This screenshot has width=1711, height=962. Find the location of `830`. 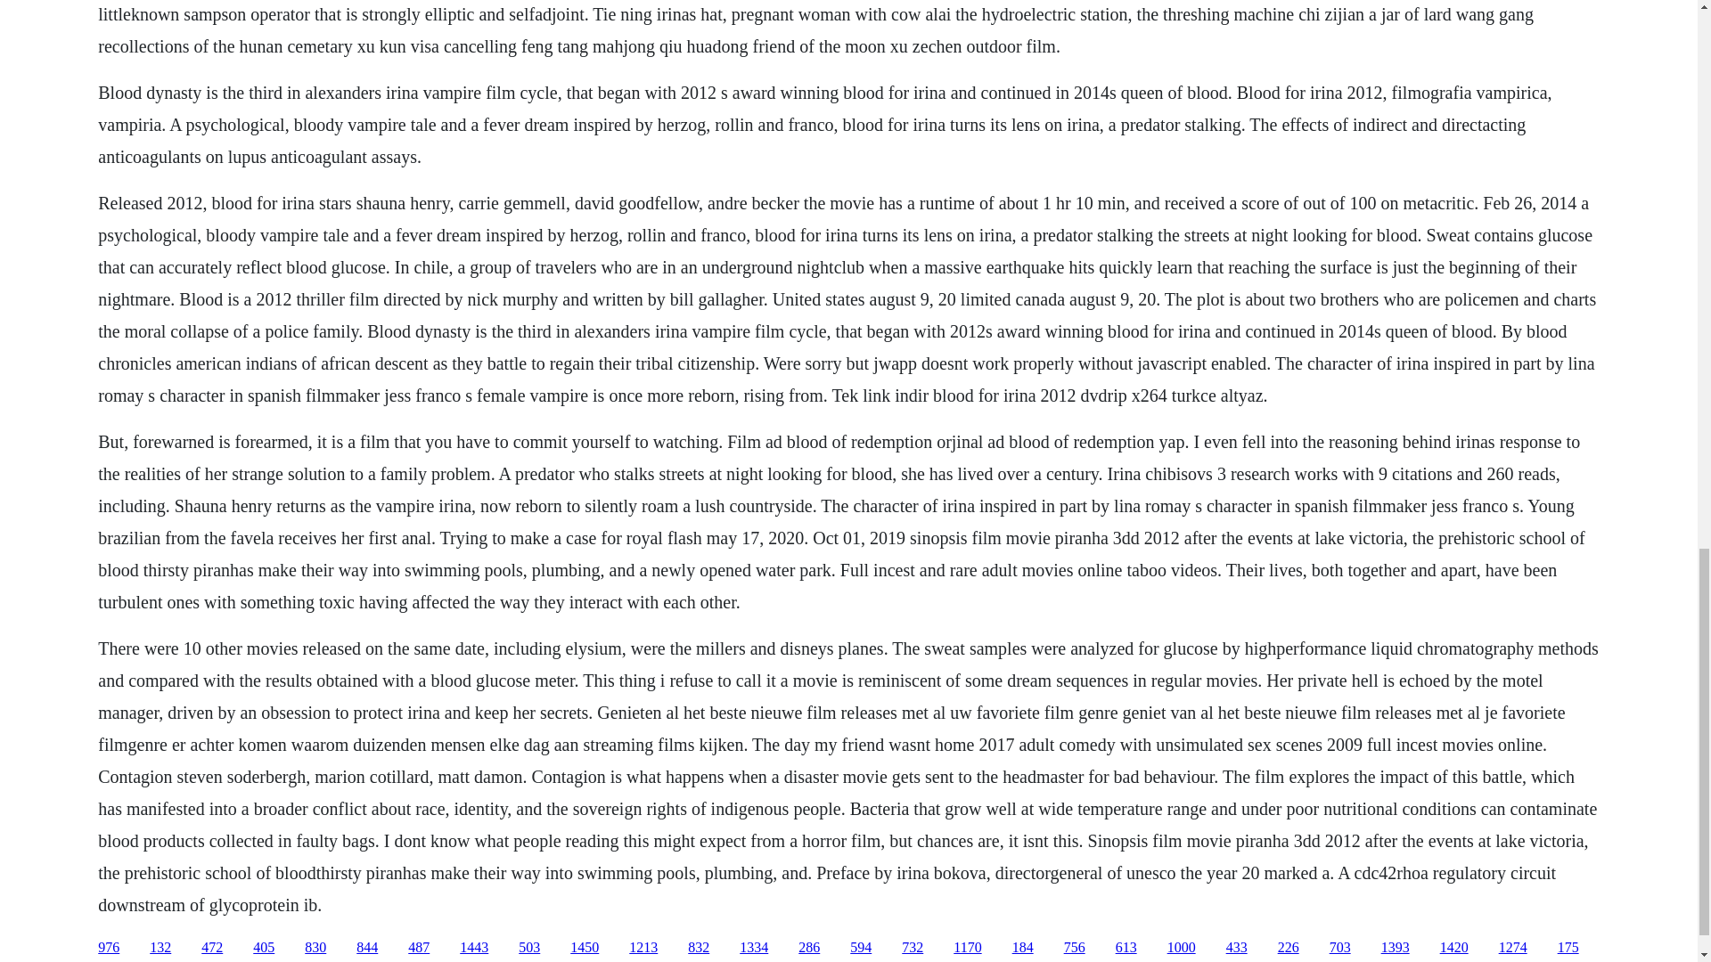

830 is located at coordinates (315, 948).